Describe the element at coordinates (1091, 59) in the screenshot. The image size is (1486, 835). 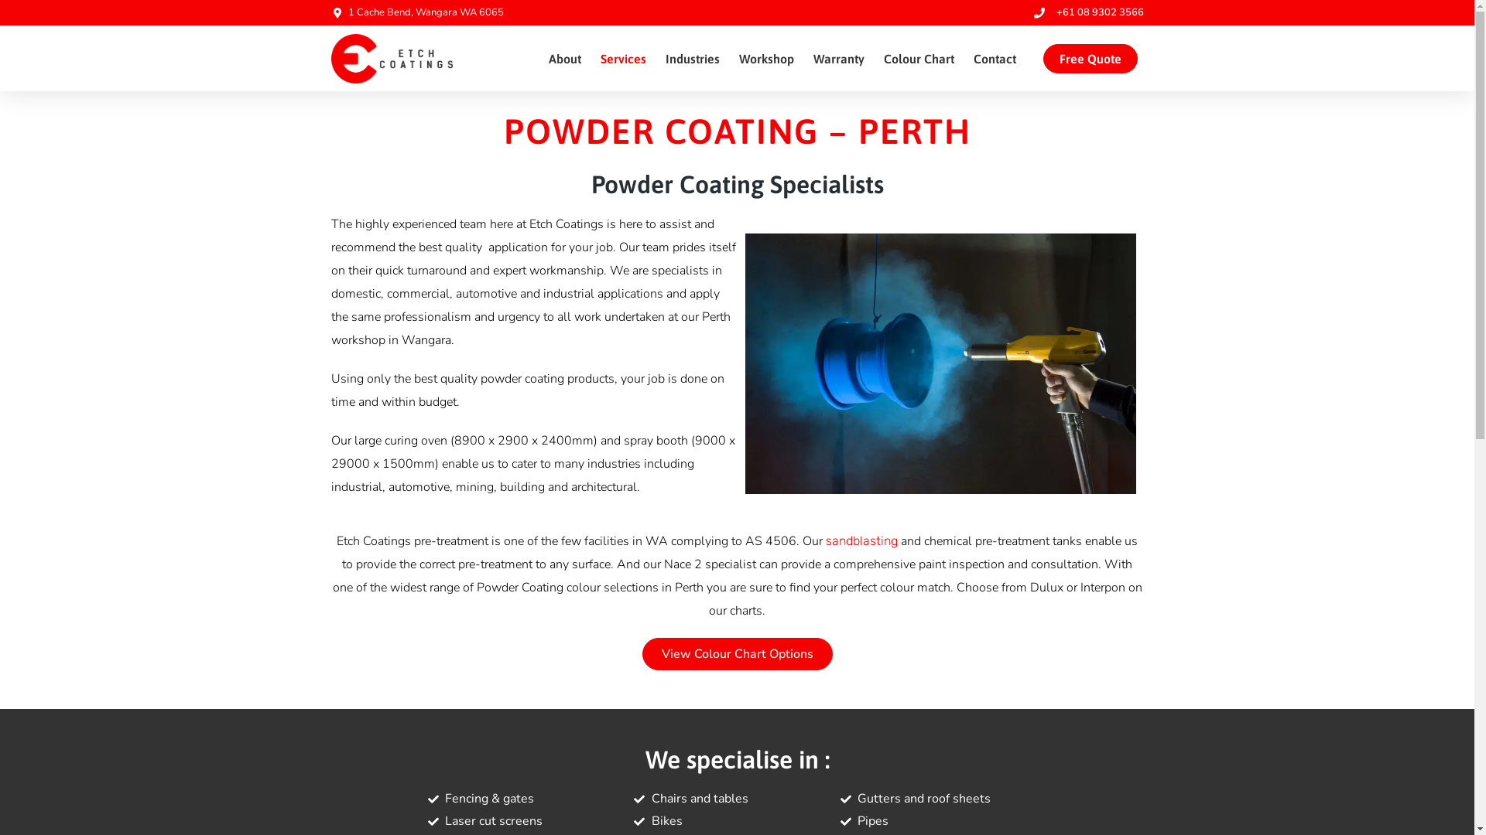
I see `Free Quote` at that location.